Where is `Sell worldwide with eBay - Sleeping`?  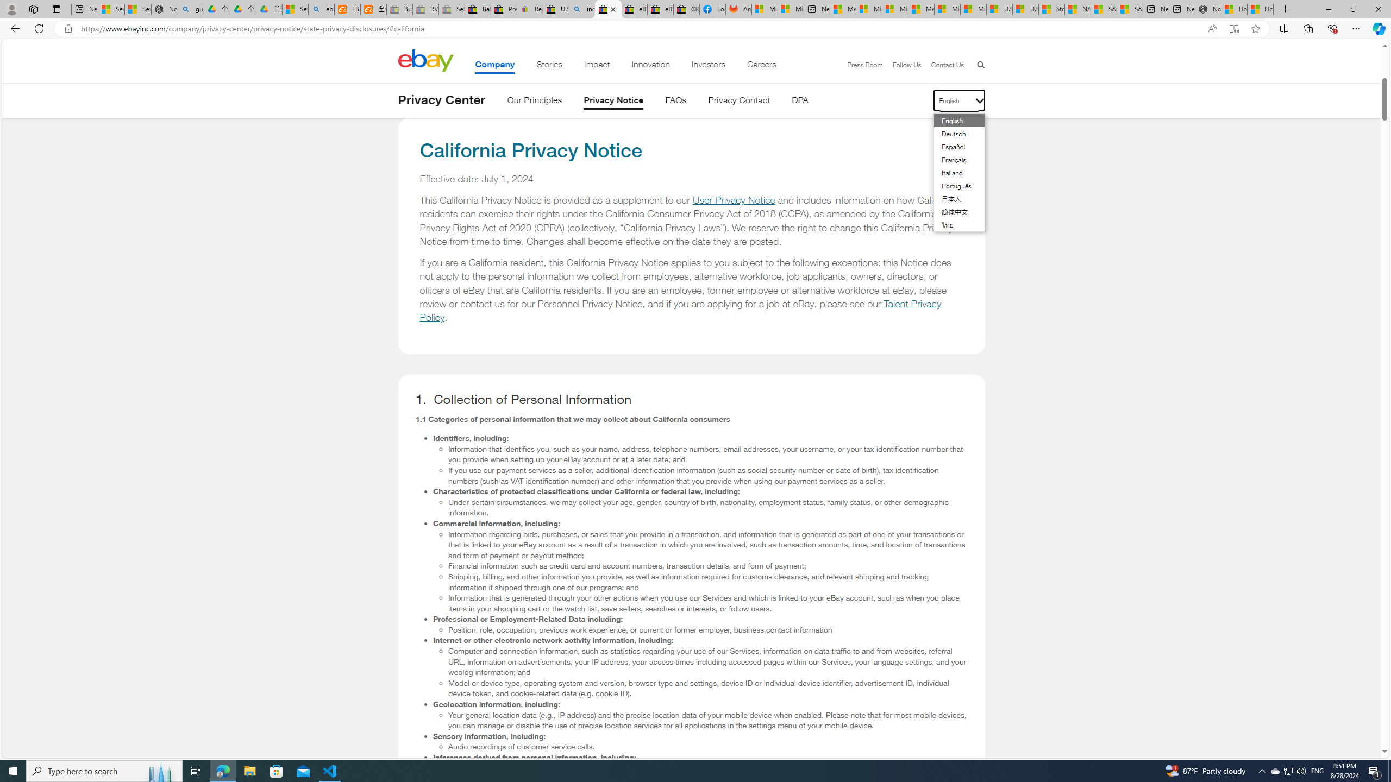 Sell worldwide with eBay - Sleeping is located at coordinates (452, 9).